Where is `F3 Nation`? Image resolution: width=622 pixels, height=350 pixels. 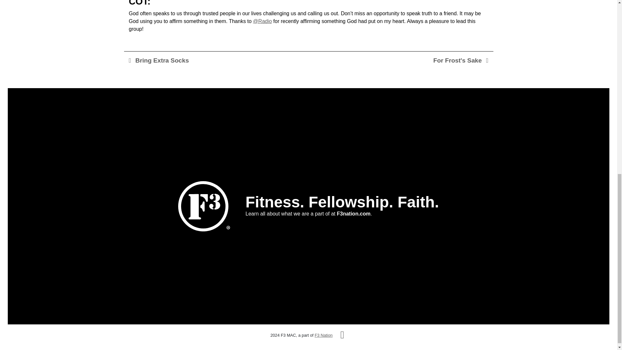
F3 Nation is located at coordinates (323, 335).